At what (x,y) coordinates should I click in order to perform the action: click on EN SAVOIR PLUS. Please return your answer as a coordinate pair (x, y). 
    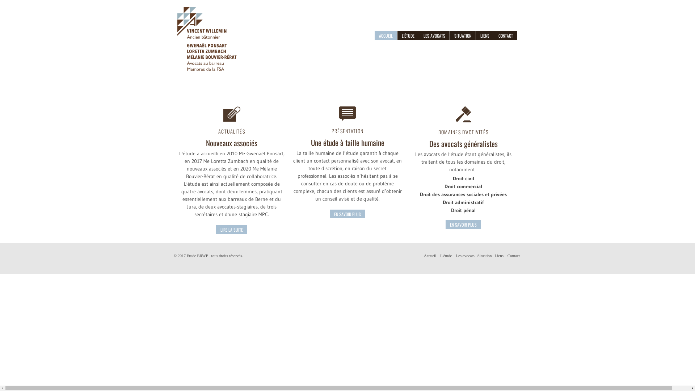
    Looking at the image, I should click on (347, 214).